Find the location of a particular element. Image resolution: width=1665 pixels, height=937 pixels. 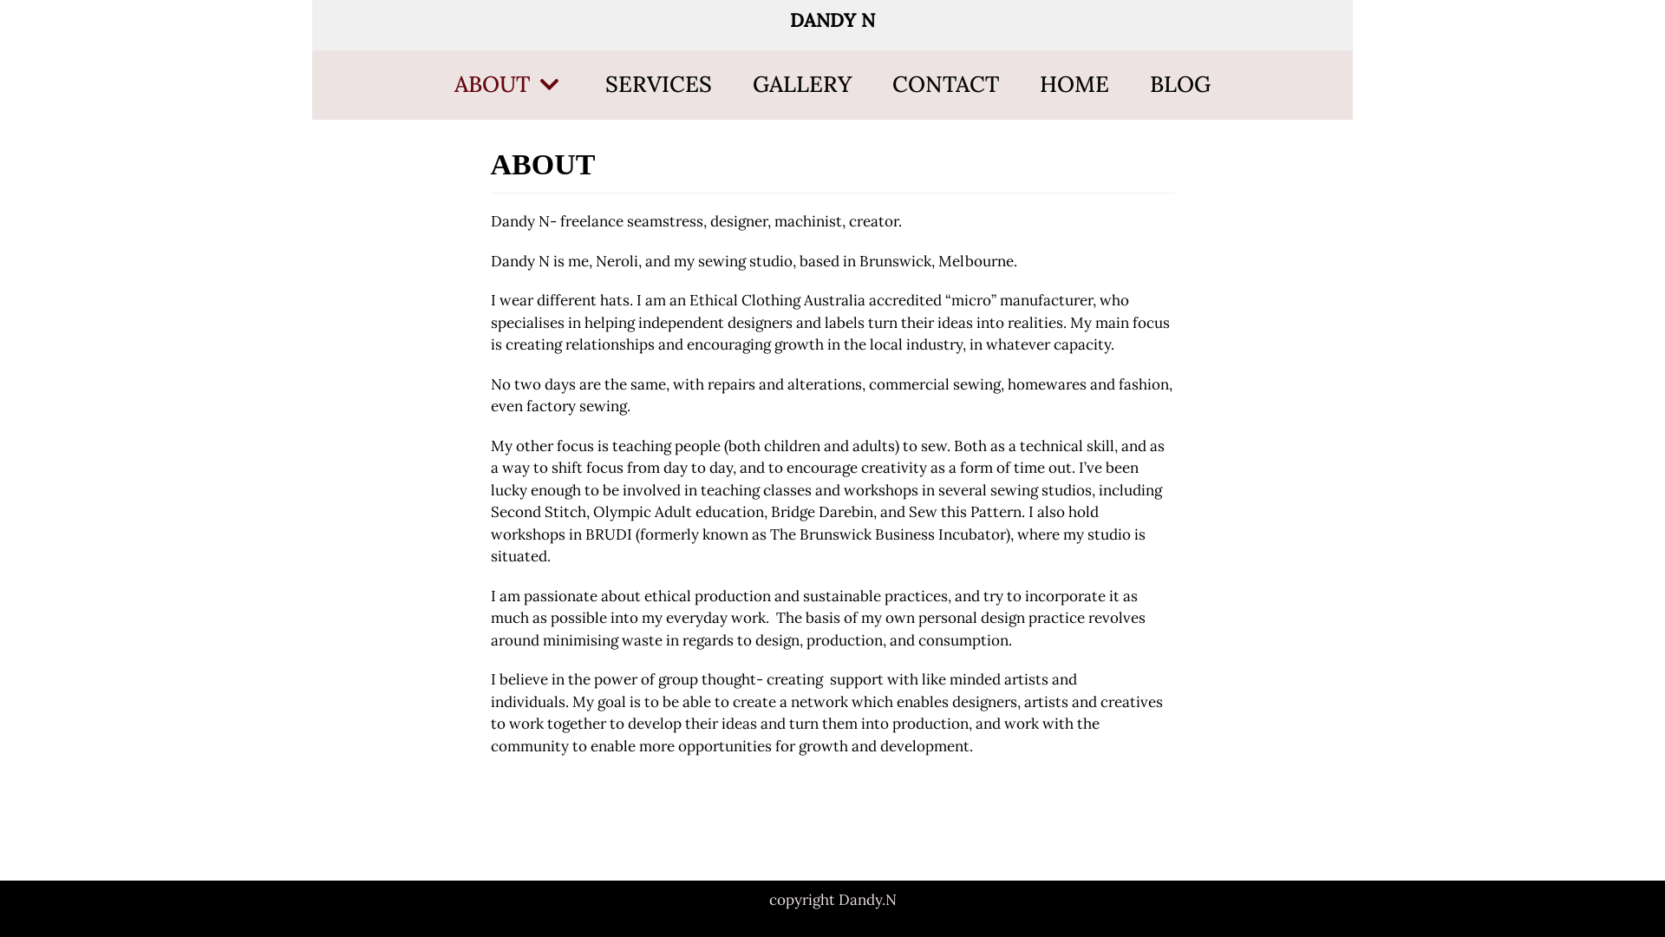

Skip to content is located at coordinates (17, 9).